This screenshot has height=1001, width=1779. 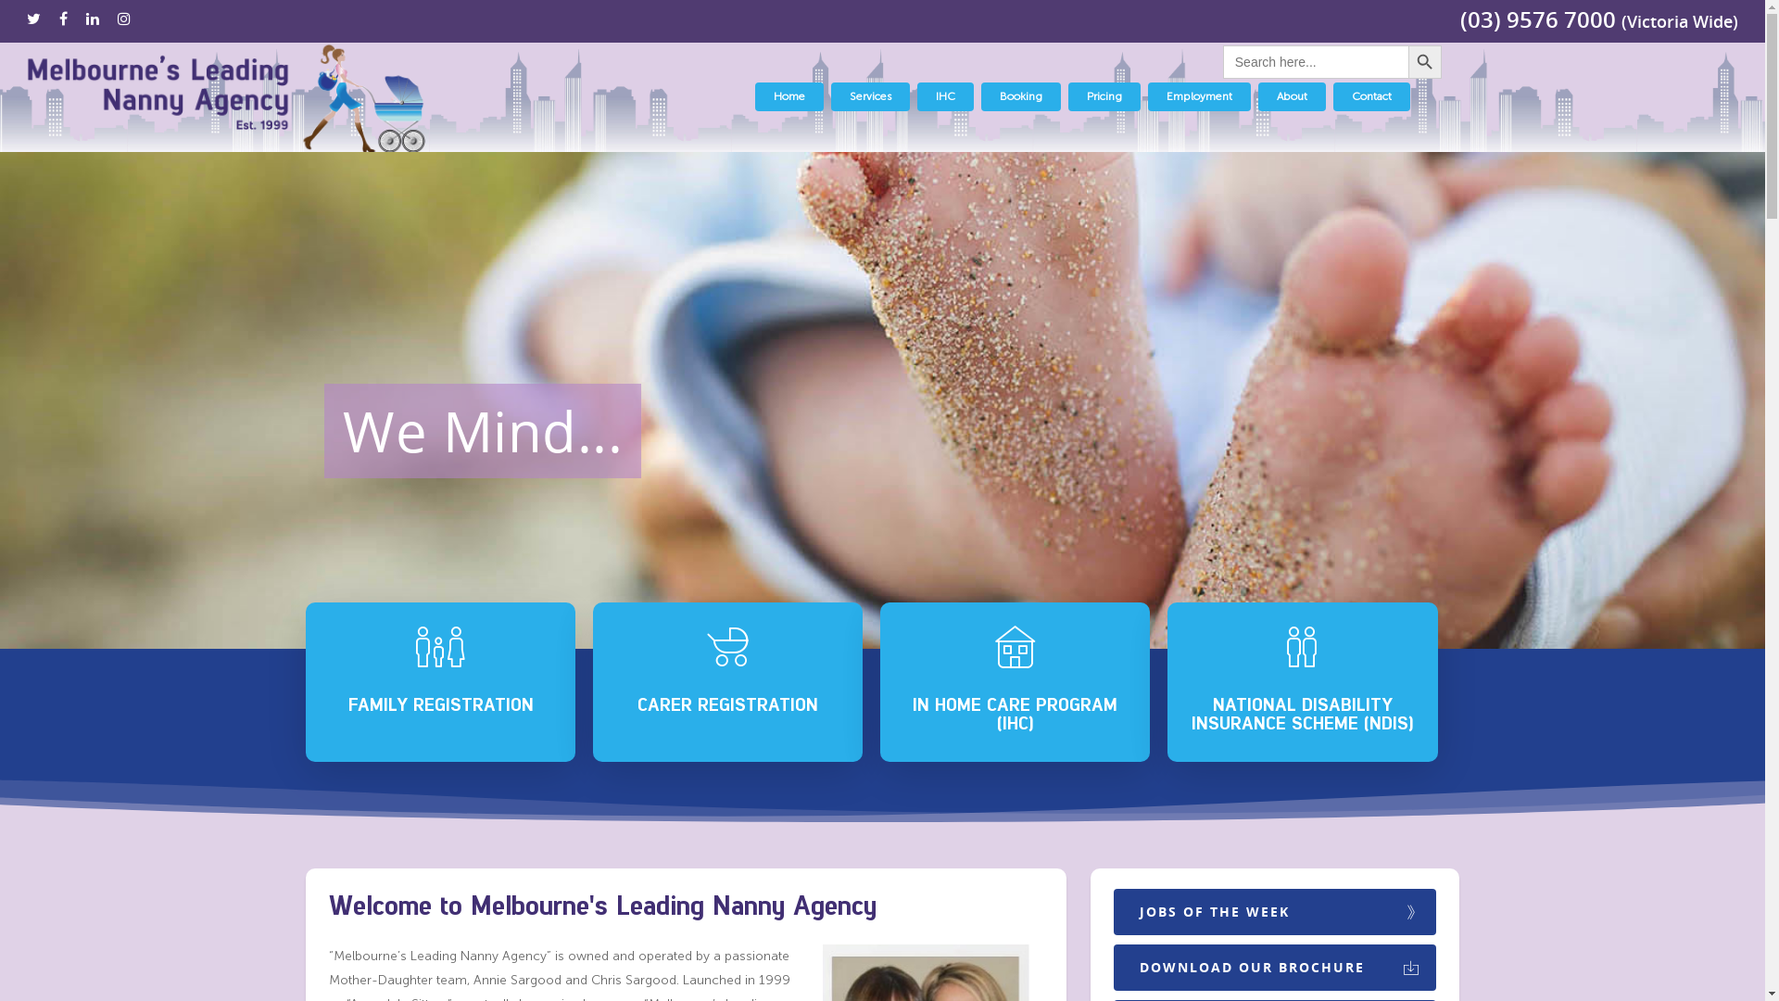 I want to click on (03) 9576 7000 (Victoria Wide), so click(x=1599, y=22).